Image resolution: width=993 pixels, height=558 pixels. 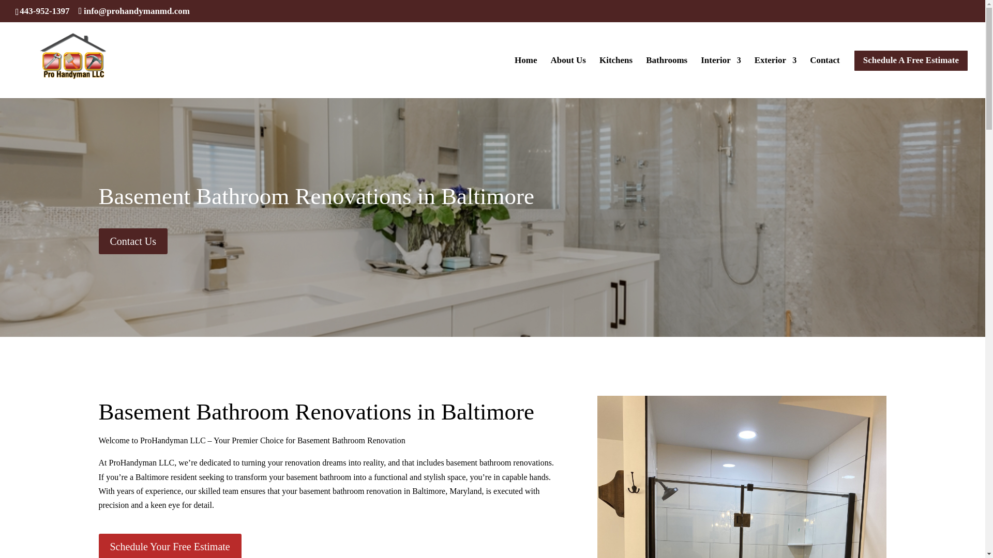 What do you see at coordinates (568, 73) in the screenshot?
I see `About Us` at bounding box center [568, 73].